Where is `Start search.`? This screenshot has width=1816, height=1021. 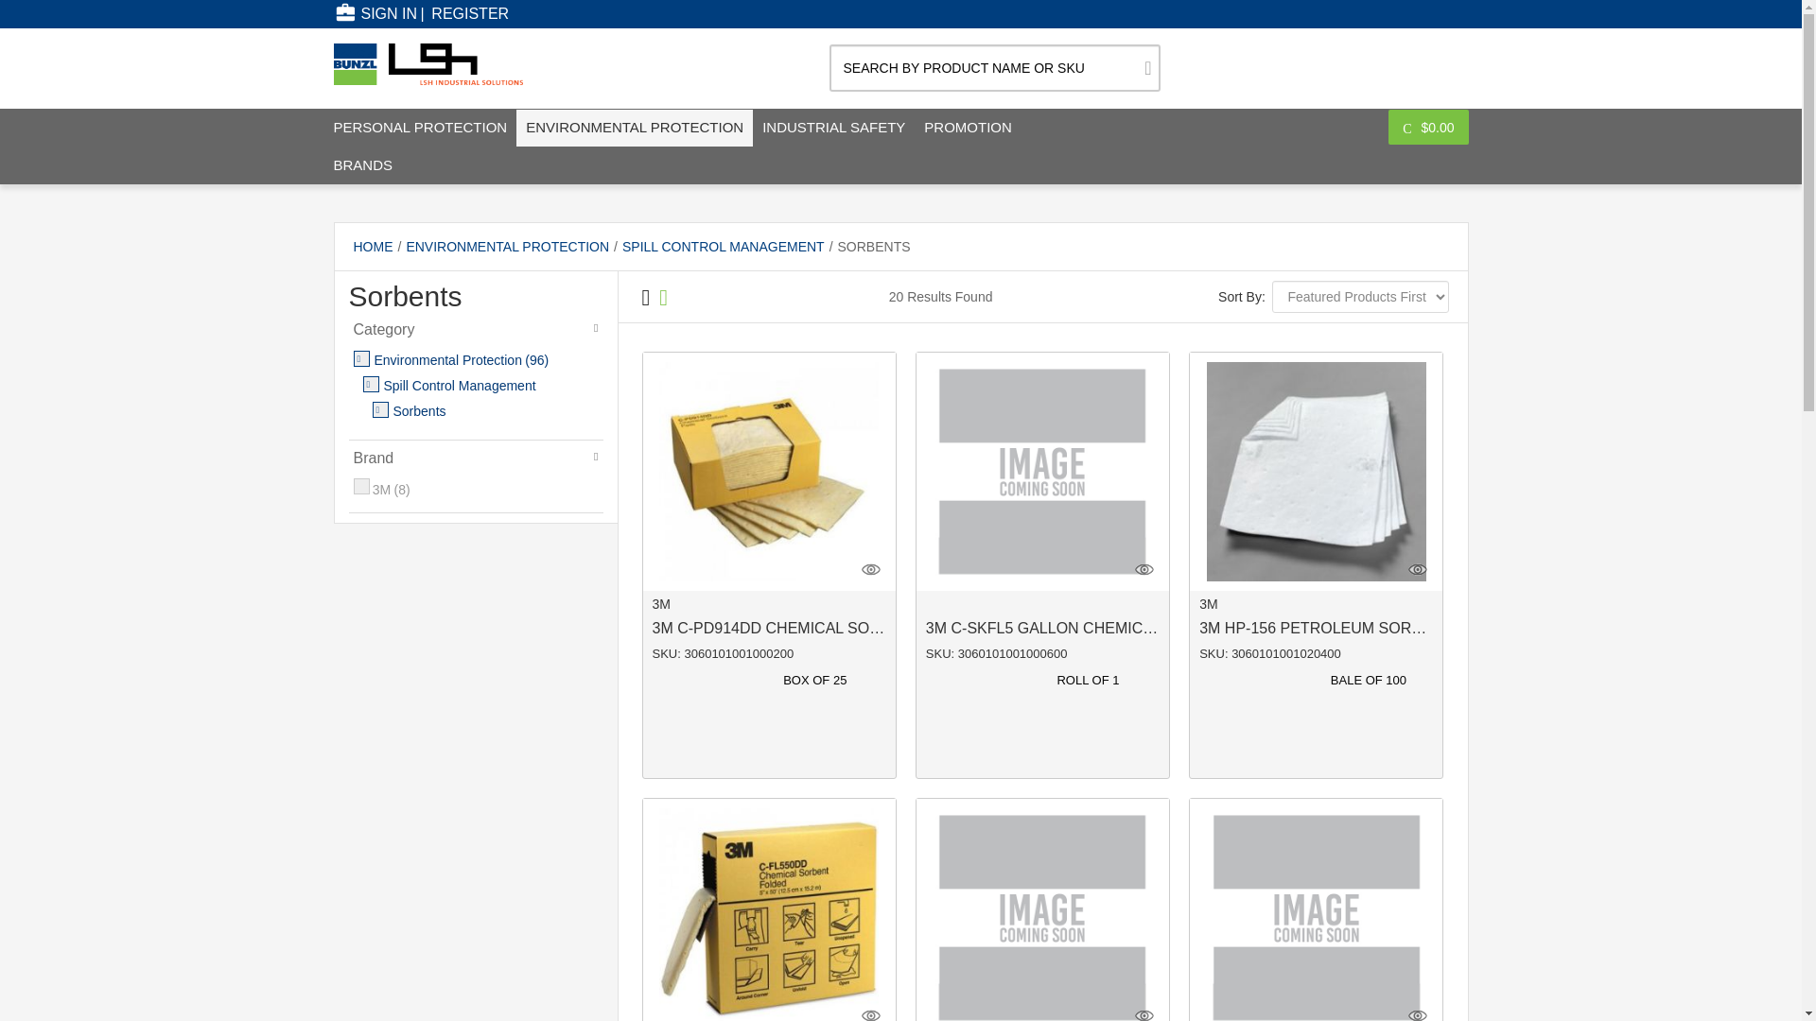 Start search. is located at coordinates (1147, 68).